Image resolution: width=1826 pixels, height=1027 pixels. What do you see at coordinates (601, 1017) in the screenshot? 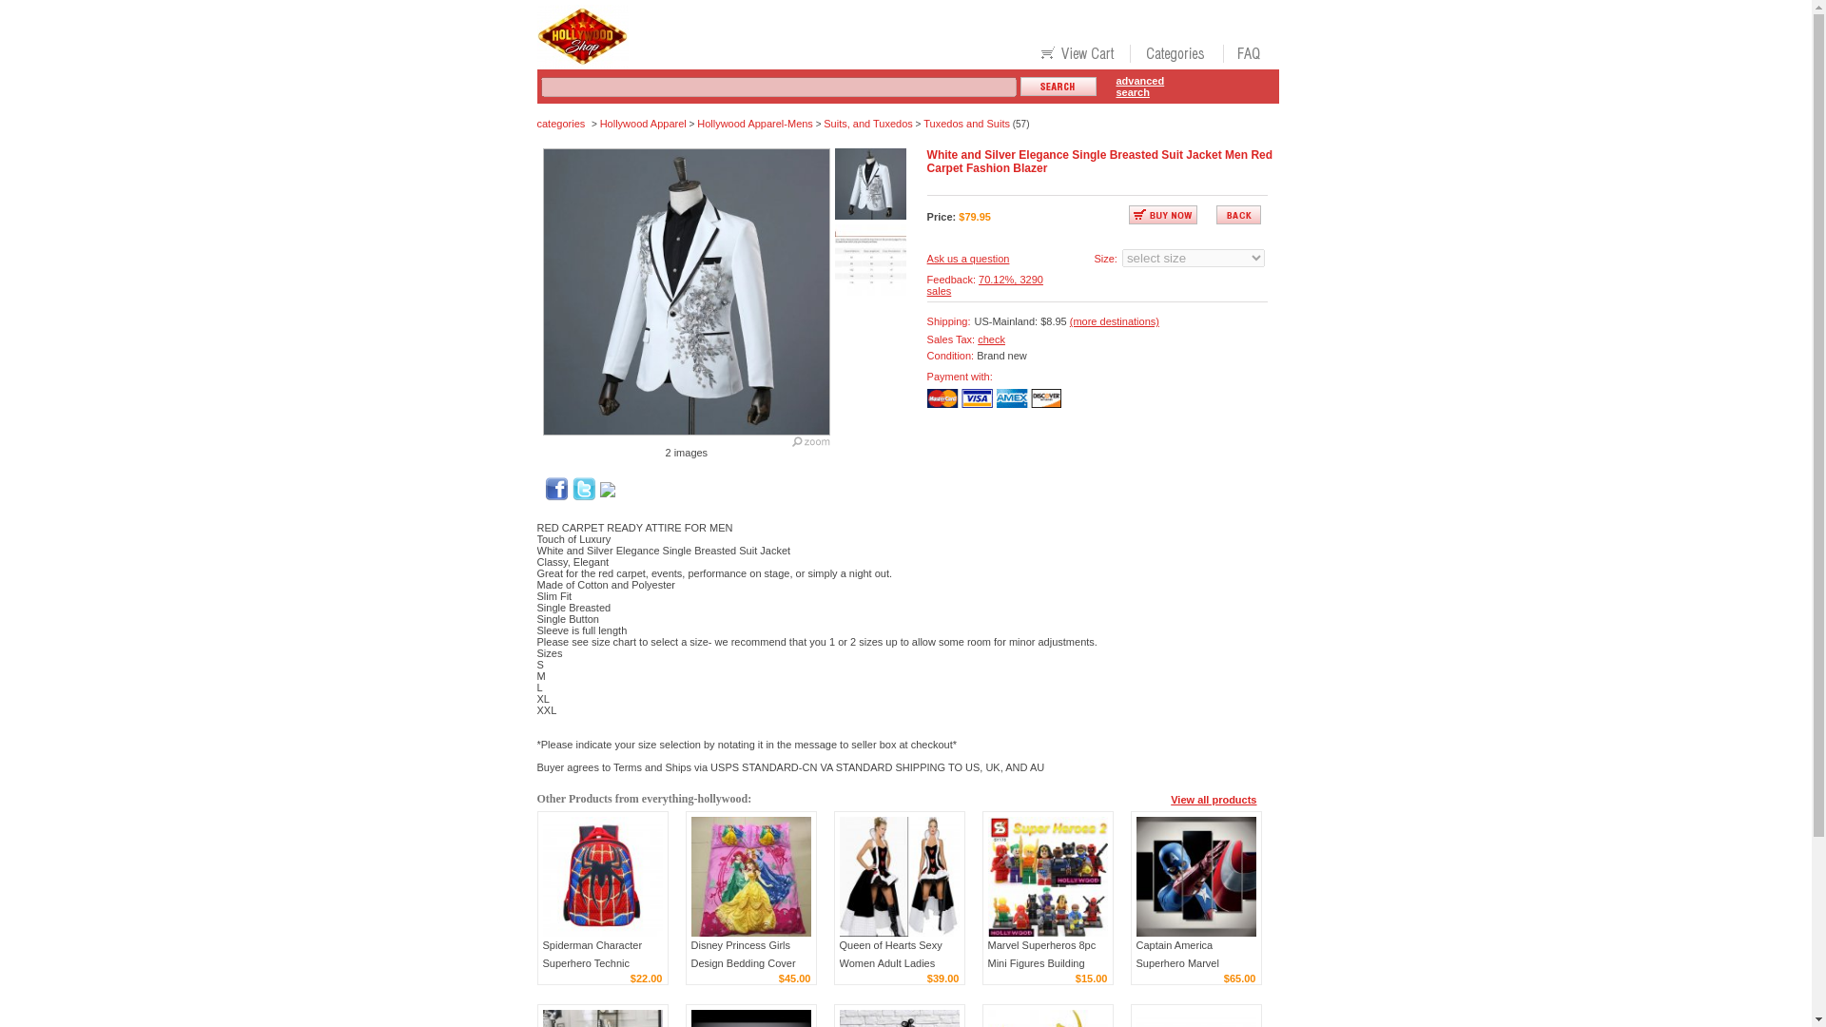
I see `Star Wars Movie Yoda Classic Characters blanket throw` at bounding box center [601, 1017].